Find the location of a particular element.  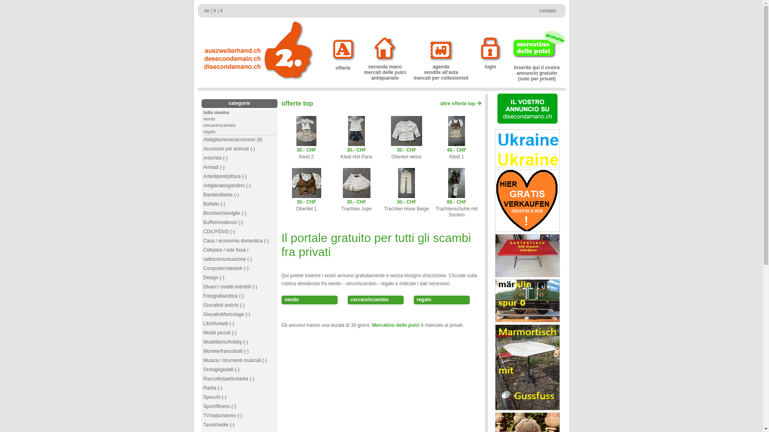

Modellismo/hobby (-) is located at coordinates (226, 342).